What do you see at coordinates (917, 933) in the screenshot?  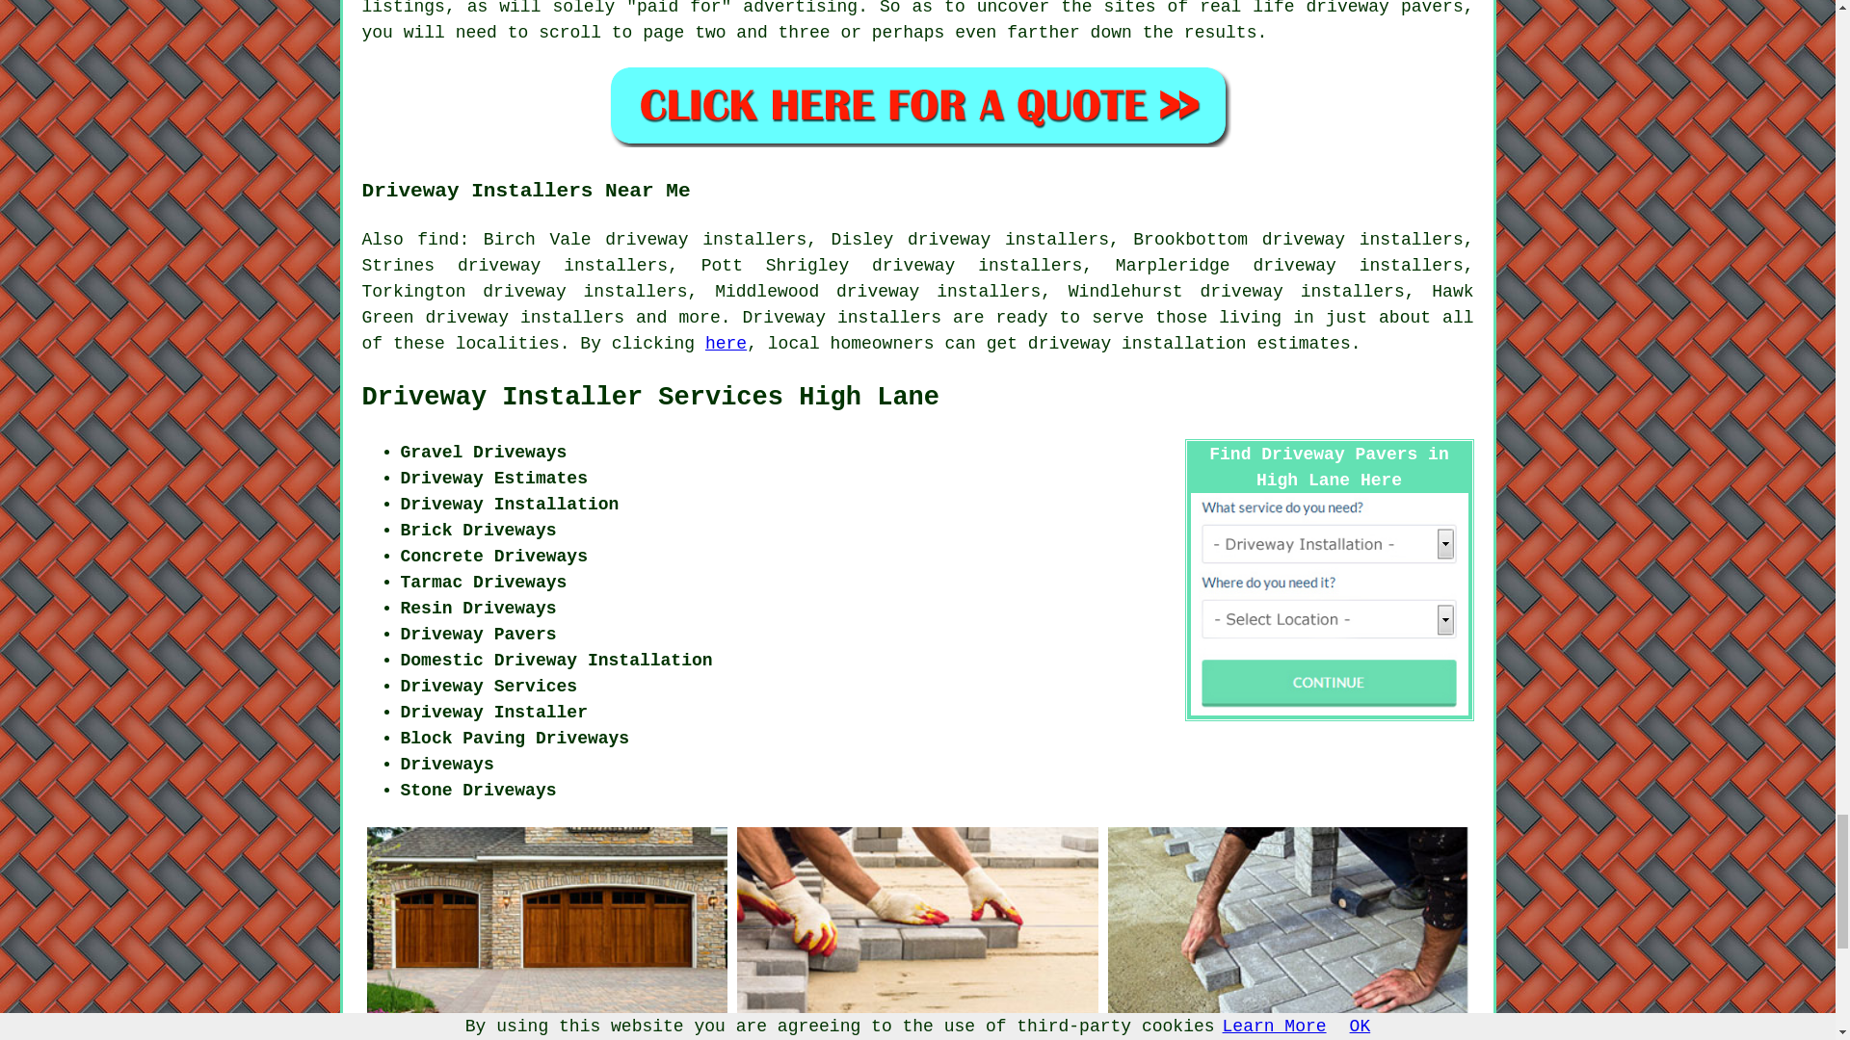 I see `Driveway Contractors Near Me High Lane` at bounding box center [917, 933].